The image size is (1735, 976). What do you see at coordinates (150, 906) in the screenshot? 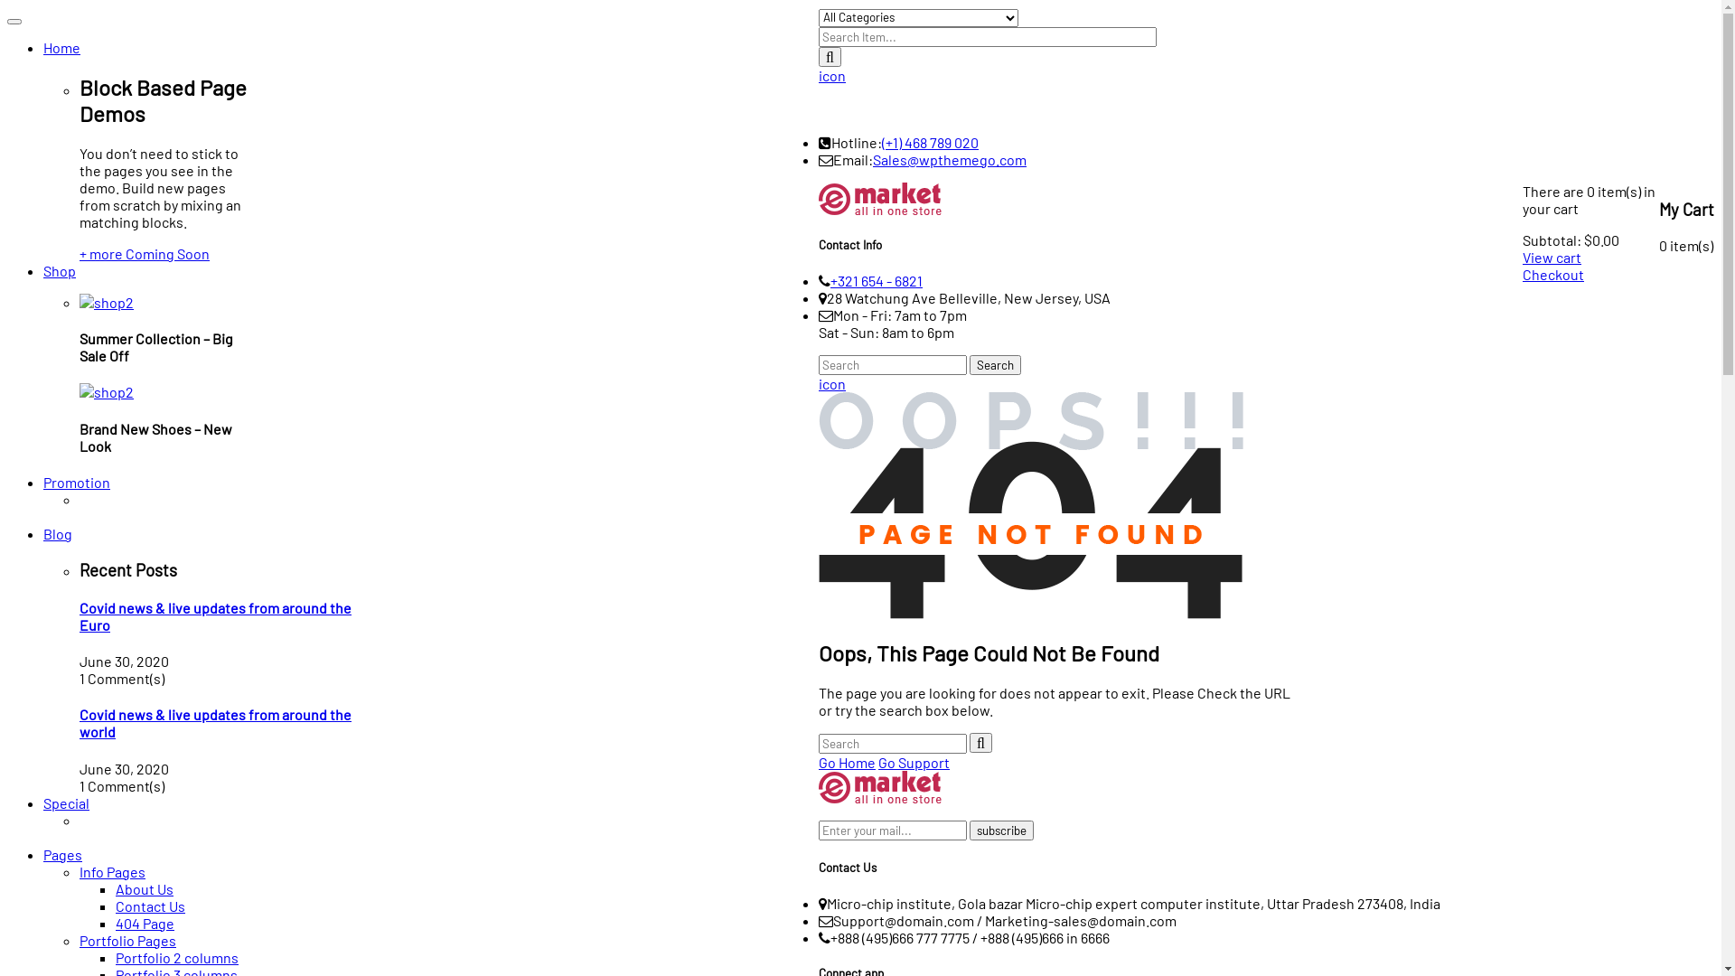
I see `Contact Us` at bounding box center [150, 906].